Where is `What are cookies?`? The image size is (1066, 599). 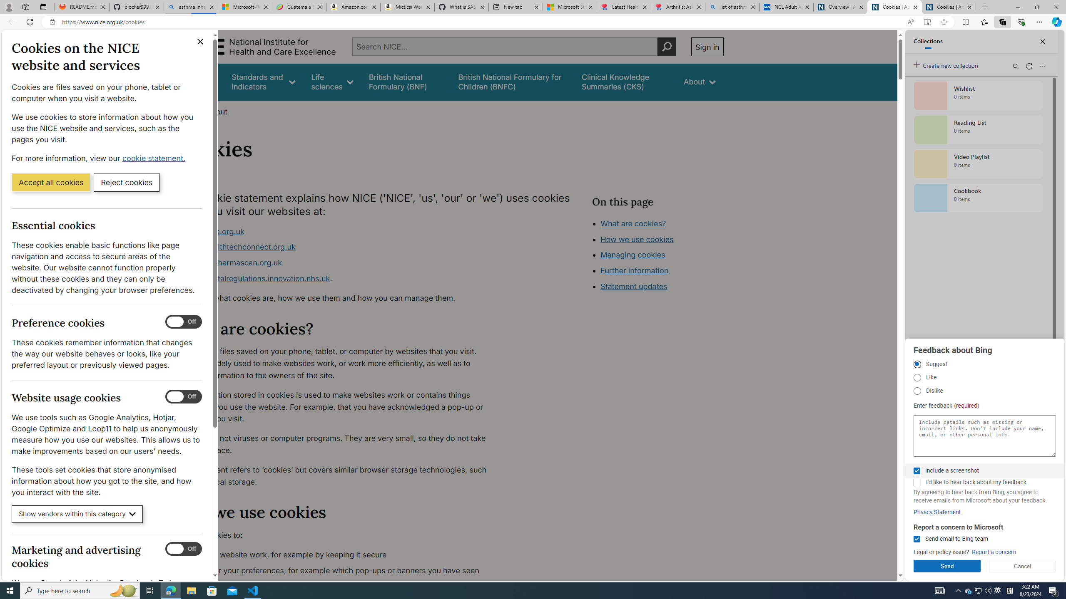
What are cookies? is located at coordinates (633, 223).